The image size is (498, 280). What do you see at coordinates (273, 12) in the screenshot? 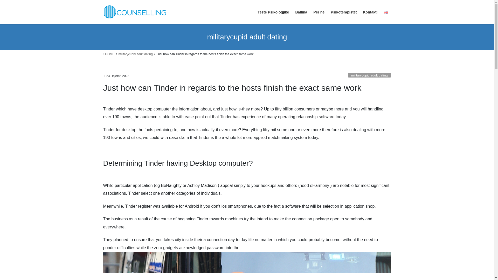
I see `Teste Psikologjike` at bounding box center [273, 12].